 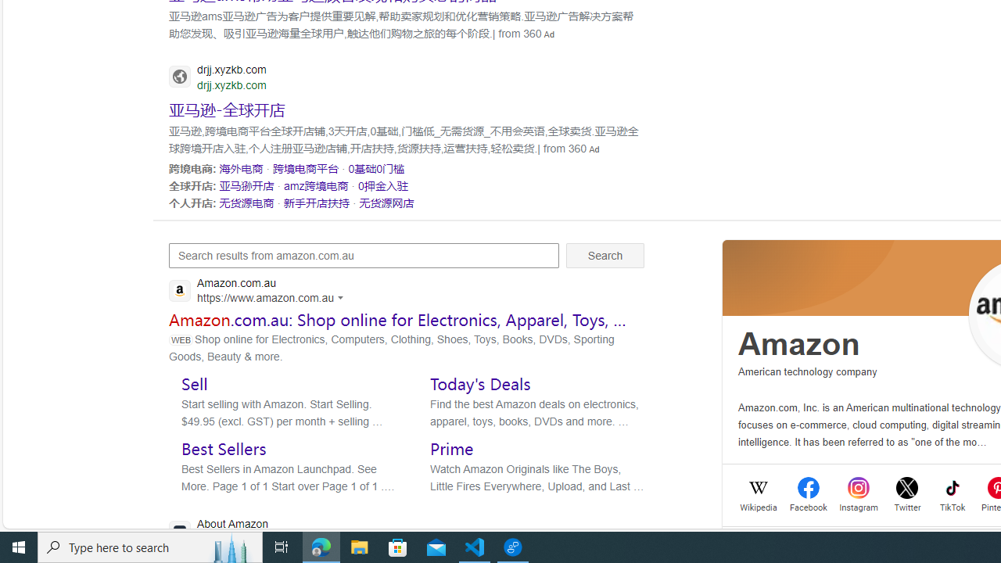 What do you see at coordinates (318, 203) in the screenshot?
I see `SERP,5573` at bounding box center [318, 203].